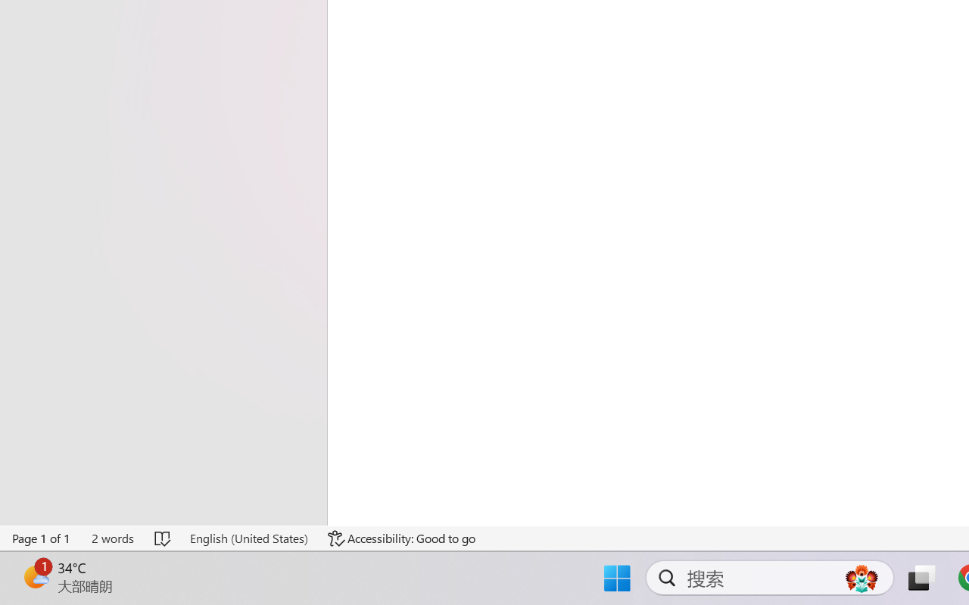  I want to click on Accessibility Checker Accessibility: Good to go, so click(402, 538).